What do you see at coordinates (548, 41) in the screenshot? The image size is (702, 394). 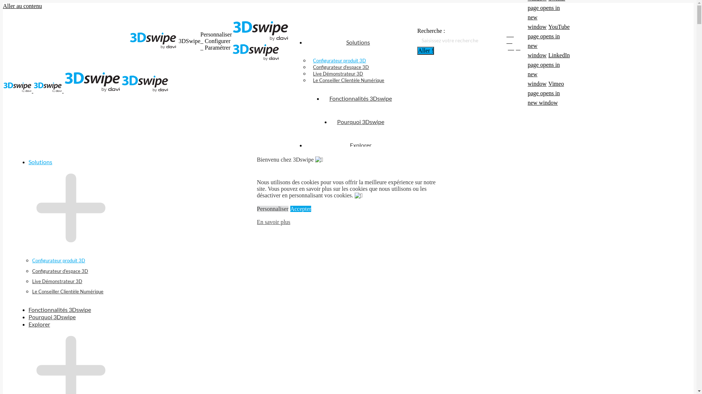 I see `YouTube page opens in new window` at bounding box center [548, 41].